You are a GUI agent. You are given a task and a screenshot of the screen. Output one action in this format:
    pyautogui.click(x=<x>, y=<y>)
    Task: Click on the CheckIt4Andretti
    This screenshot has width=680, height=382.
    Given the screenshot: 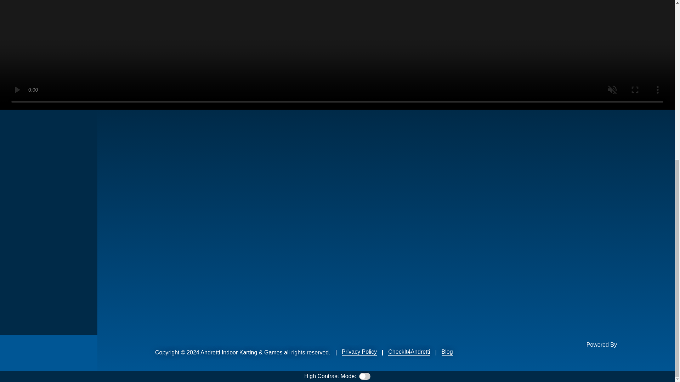 What is the action you would take?
    pyautogui.click(x=409, y=352)
    